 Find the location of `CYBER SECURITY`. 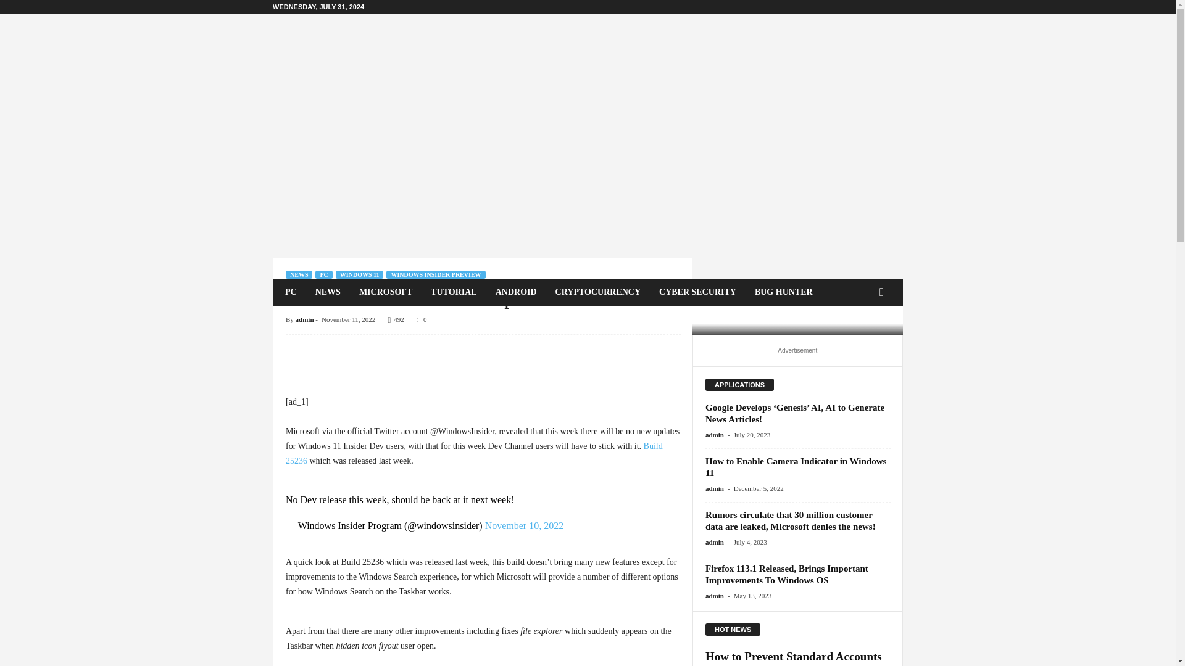

CYBER SECURITY is located at coordinates (697, 292).